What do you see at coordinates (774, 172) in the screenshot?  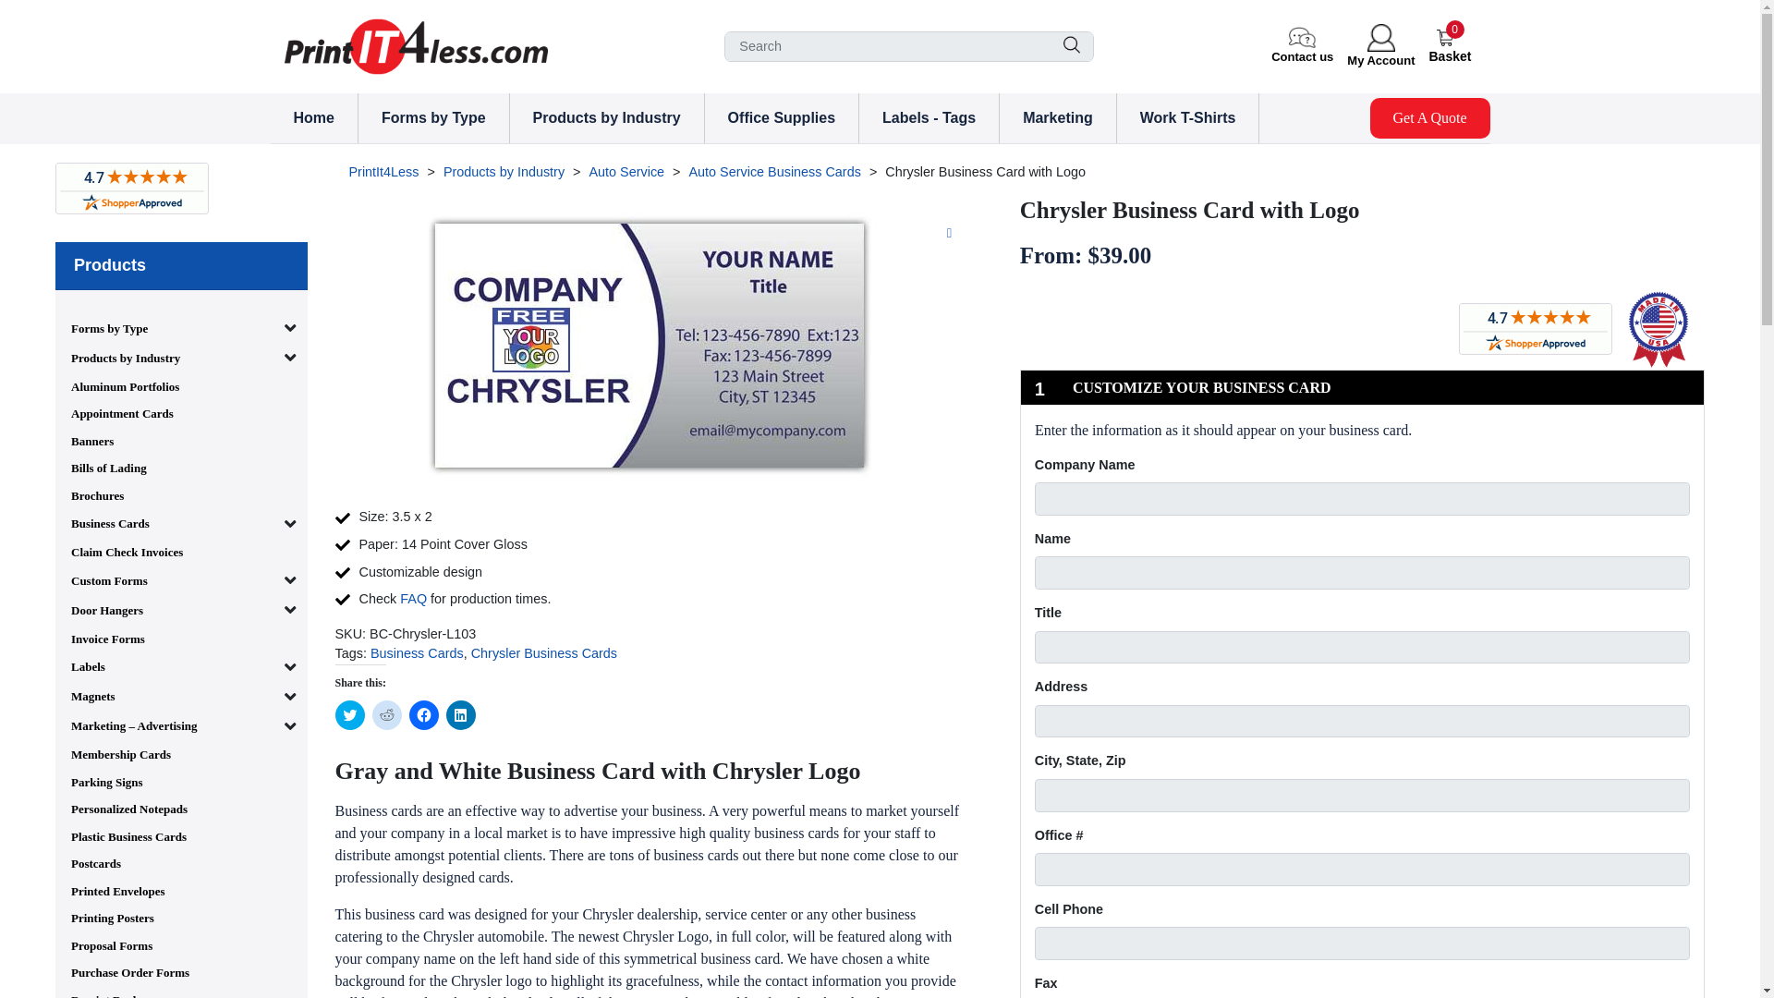 I see `Go to the Auto Service Business Cards Category archives.` at bounding box center [774, 172].